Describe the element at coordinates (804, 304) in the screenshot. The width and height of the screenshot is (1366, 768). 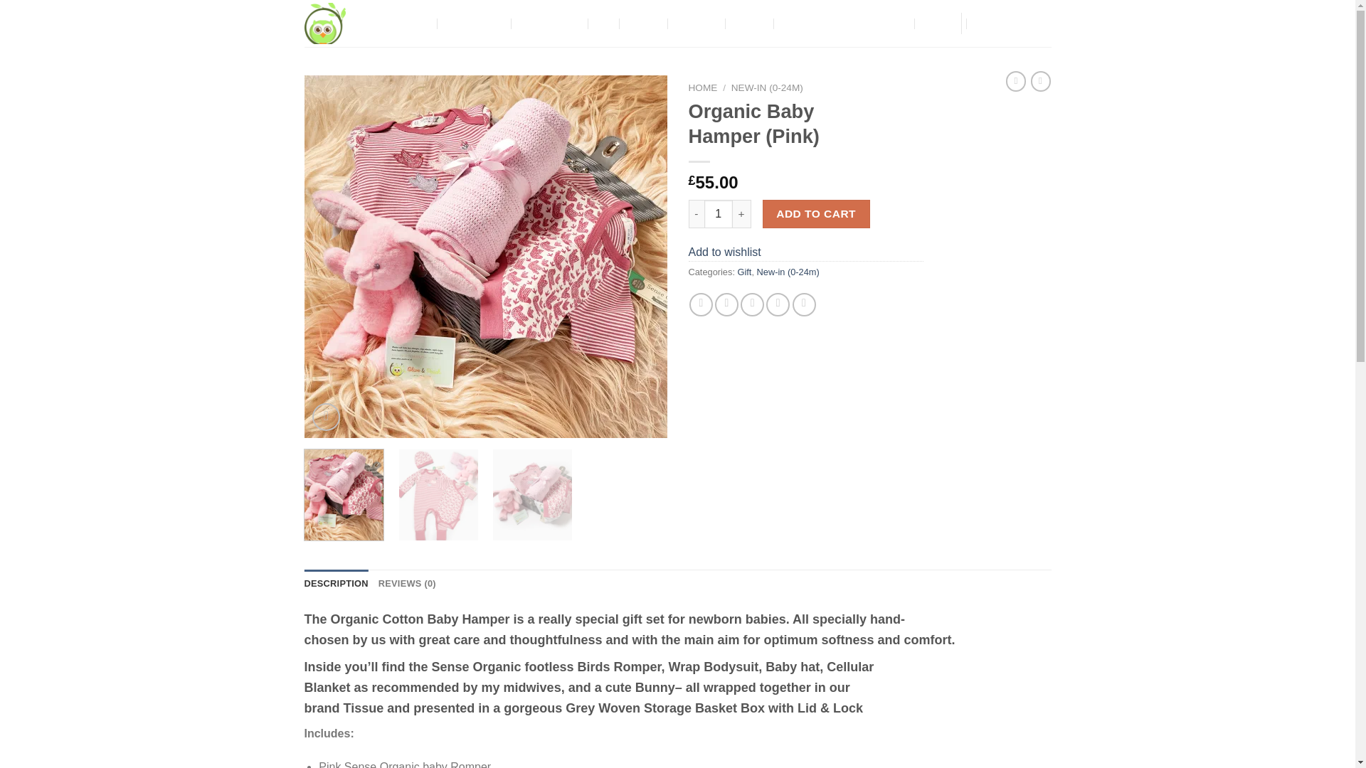
I see `Share on LinkedIn` at that location.